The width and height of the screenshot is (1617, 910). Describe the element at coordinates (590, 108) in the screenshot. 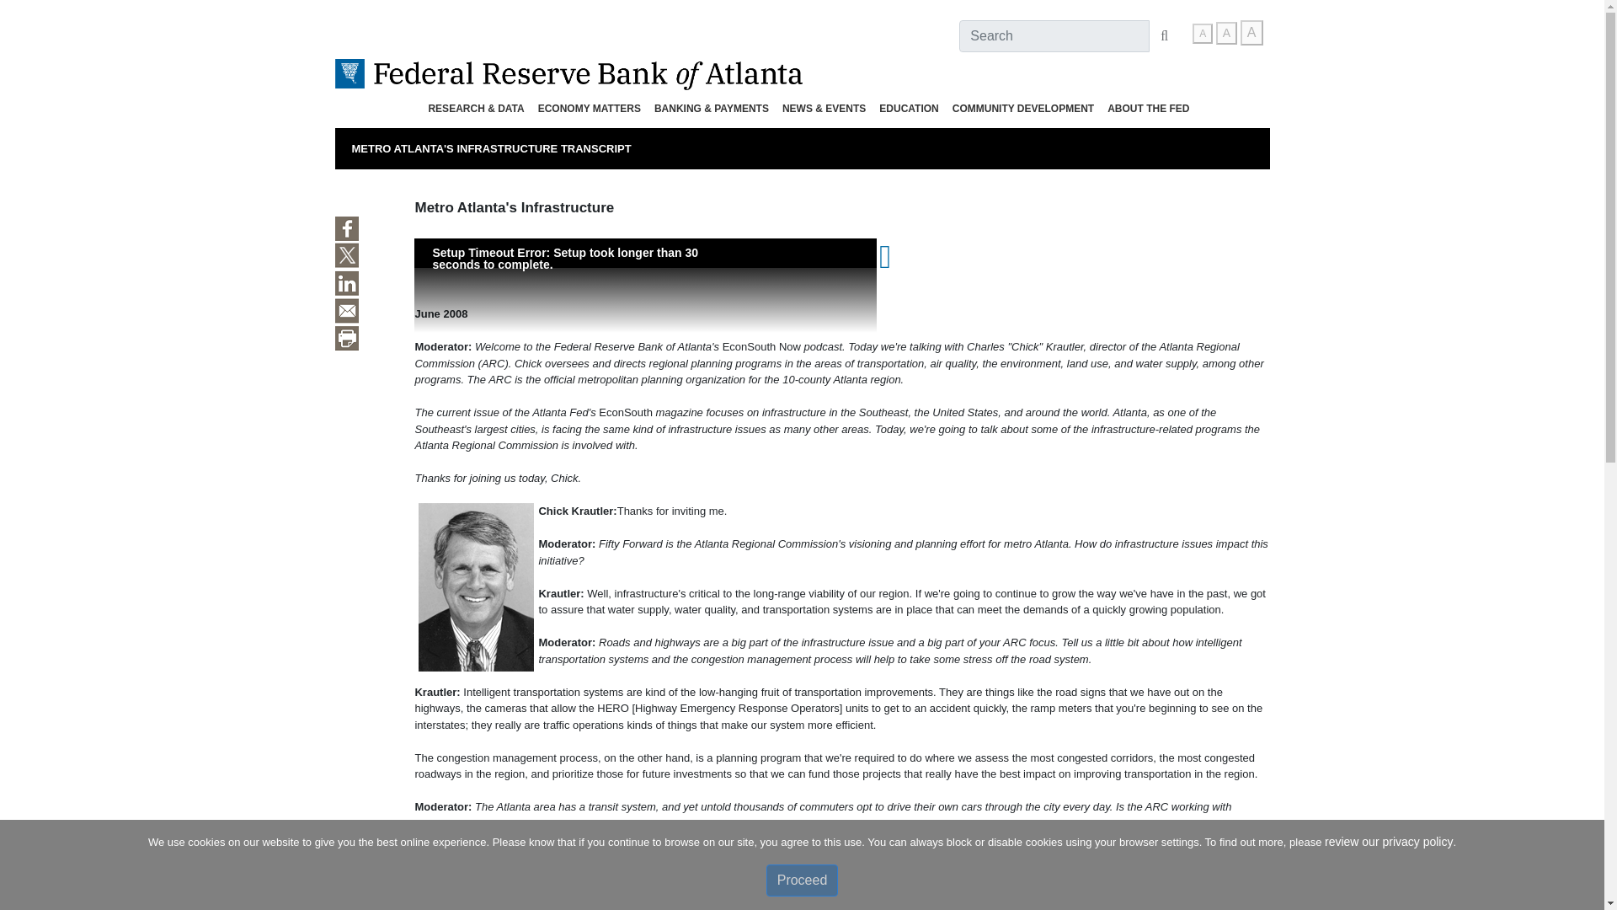

I see `ECONOMY MATTERS` at that location.